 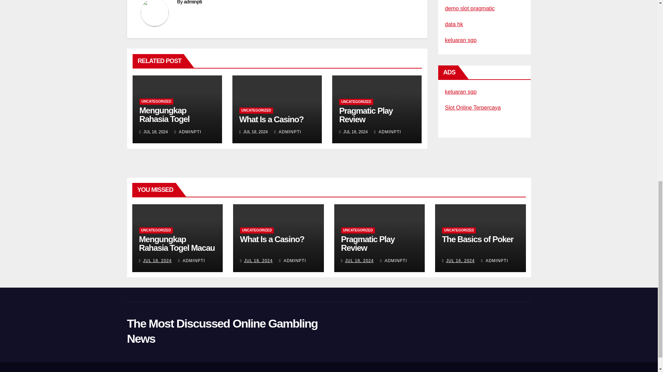 What do you see at coordinates (256, 111) in the screenshot?
I see `UNCATEGORIZED` at bounding box center [256, 111].